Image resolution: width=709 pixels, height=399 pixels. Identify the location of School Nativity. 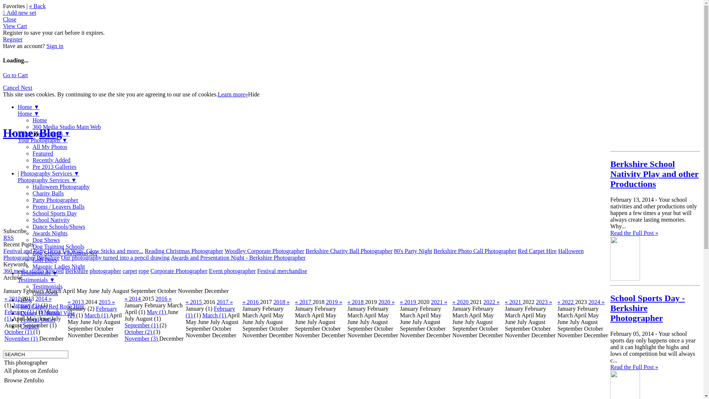
(51, 220).